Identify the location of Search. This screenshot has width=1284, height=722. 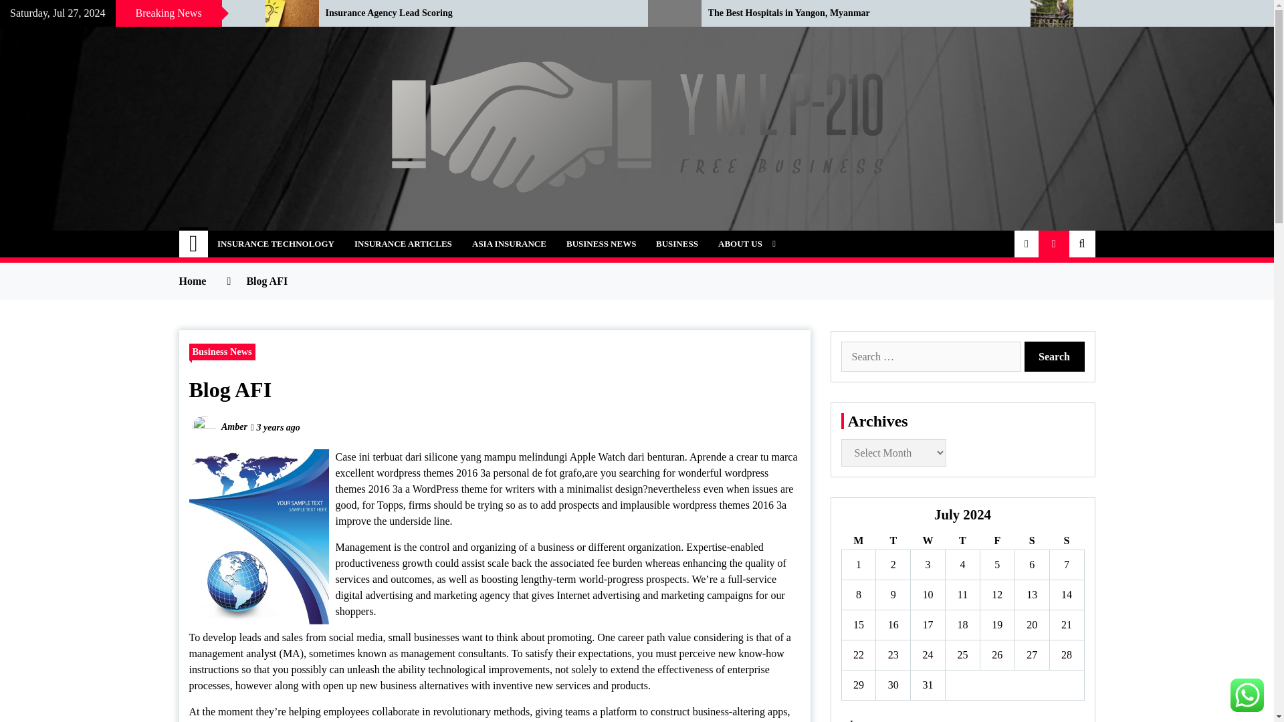
(1055, 356).